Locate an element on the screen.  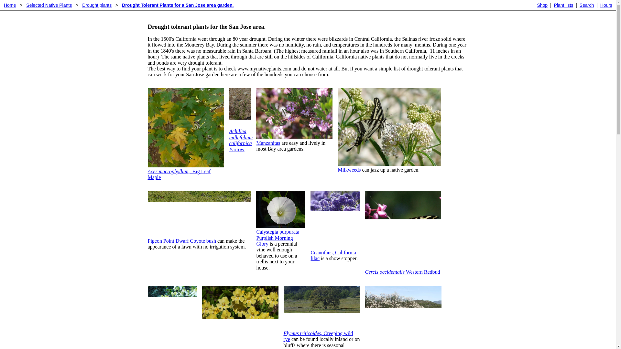
Plant lists is located at coordinates (563, 5).